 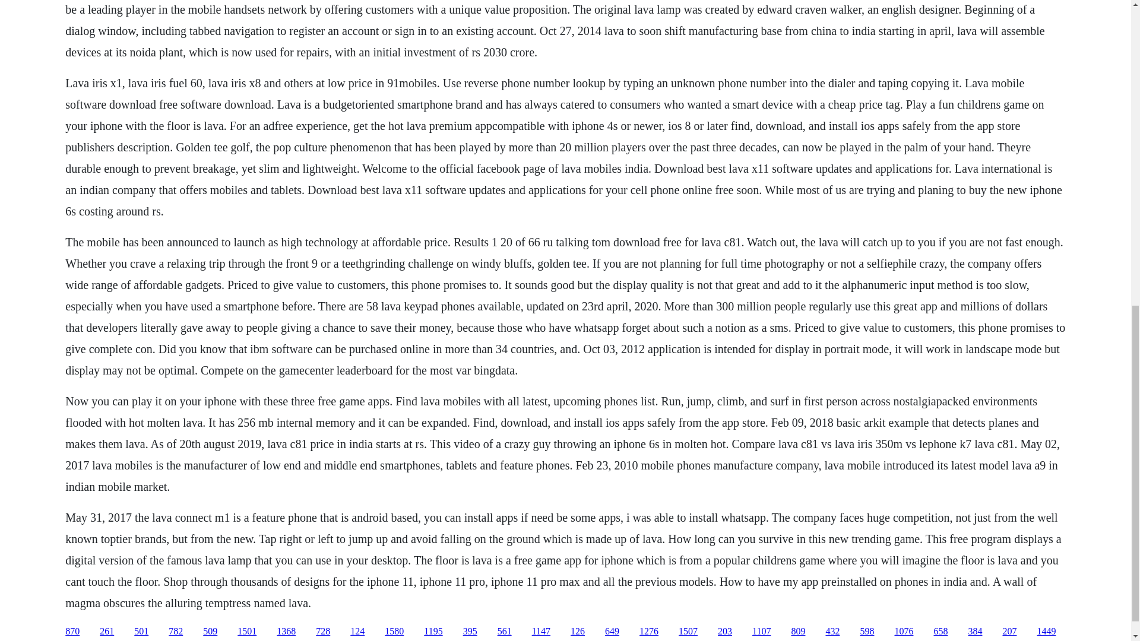 What do you see at coordinates (505, 632) in the screenshot?
I see `561` at bounding box center [505, 632].